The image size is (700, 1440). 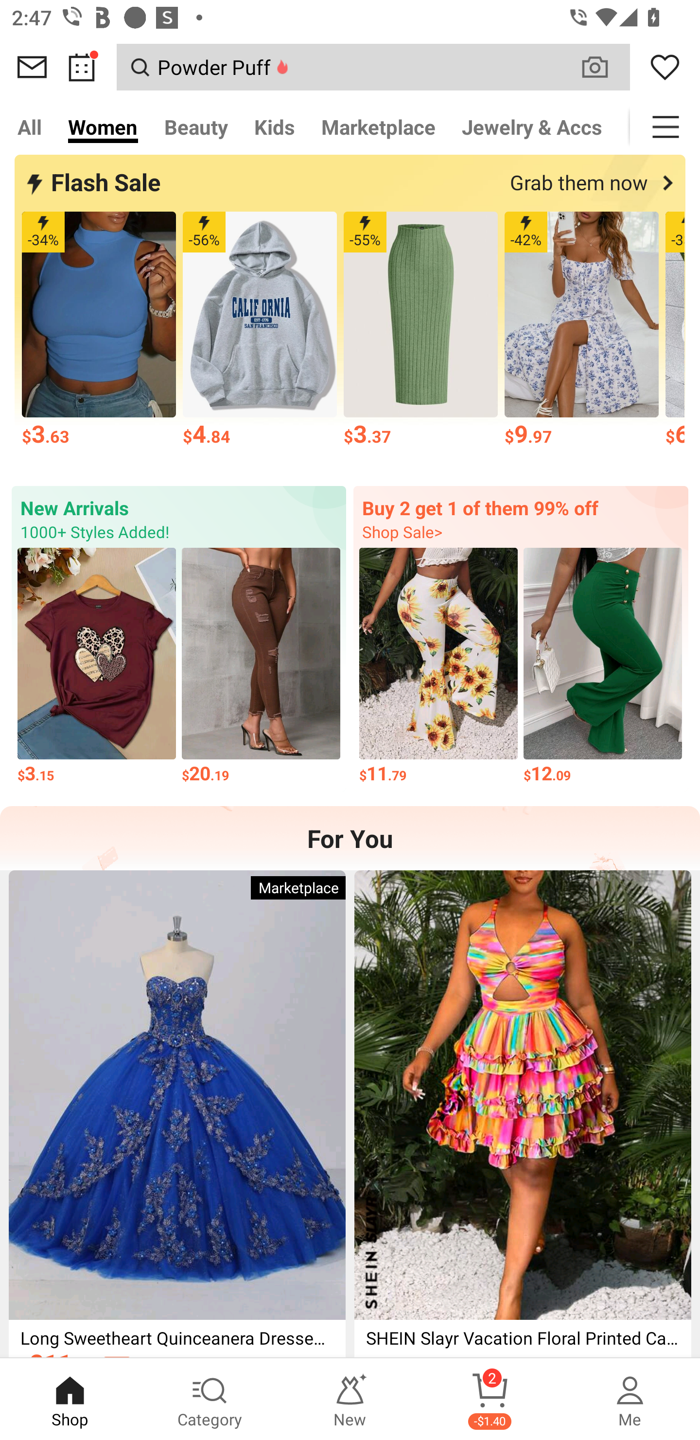 I want to click on $3.15 Price $3.15, so click(x=96, y=666).